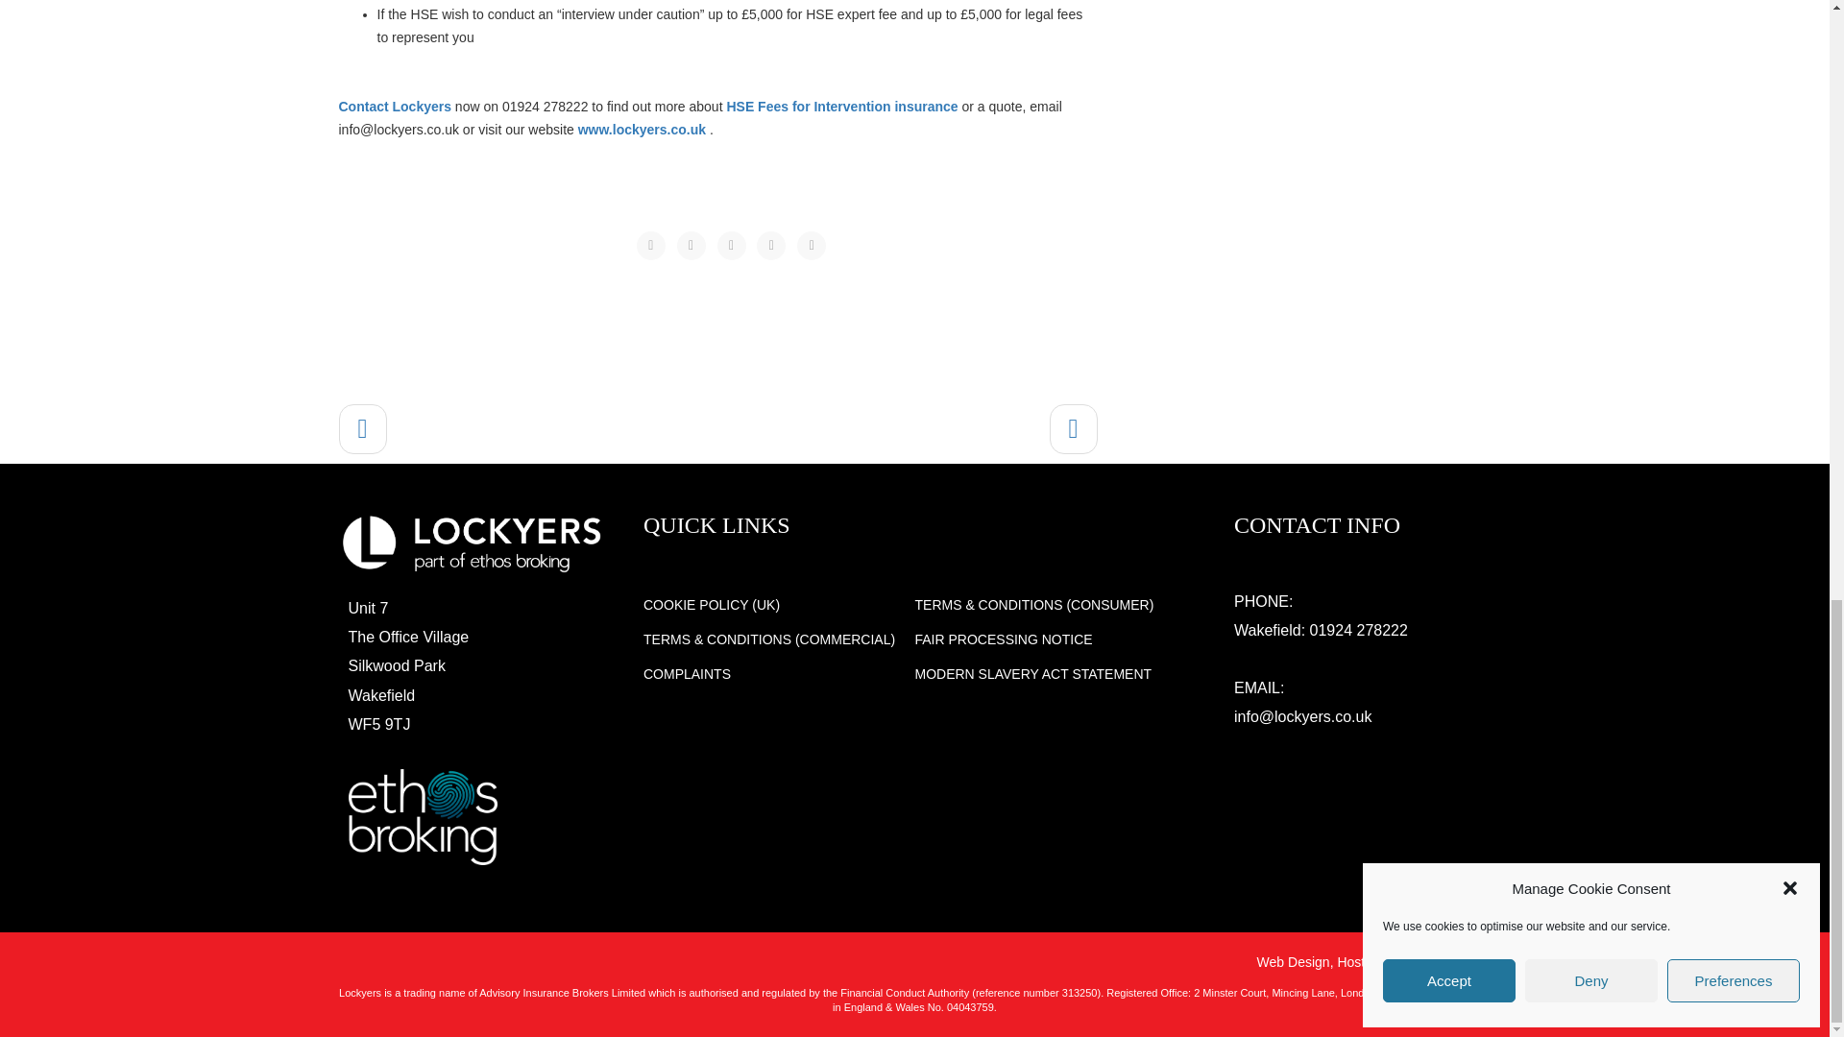  Describe the element at coordinates (361, 429) in the screenshot. I see `HOW TO MAKE YOUR SMALL BUSINESS SEEM BIGGER` at that location.